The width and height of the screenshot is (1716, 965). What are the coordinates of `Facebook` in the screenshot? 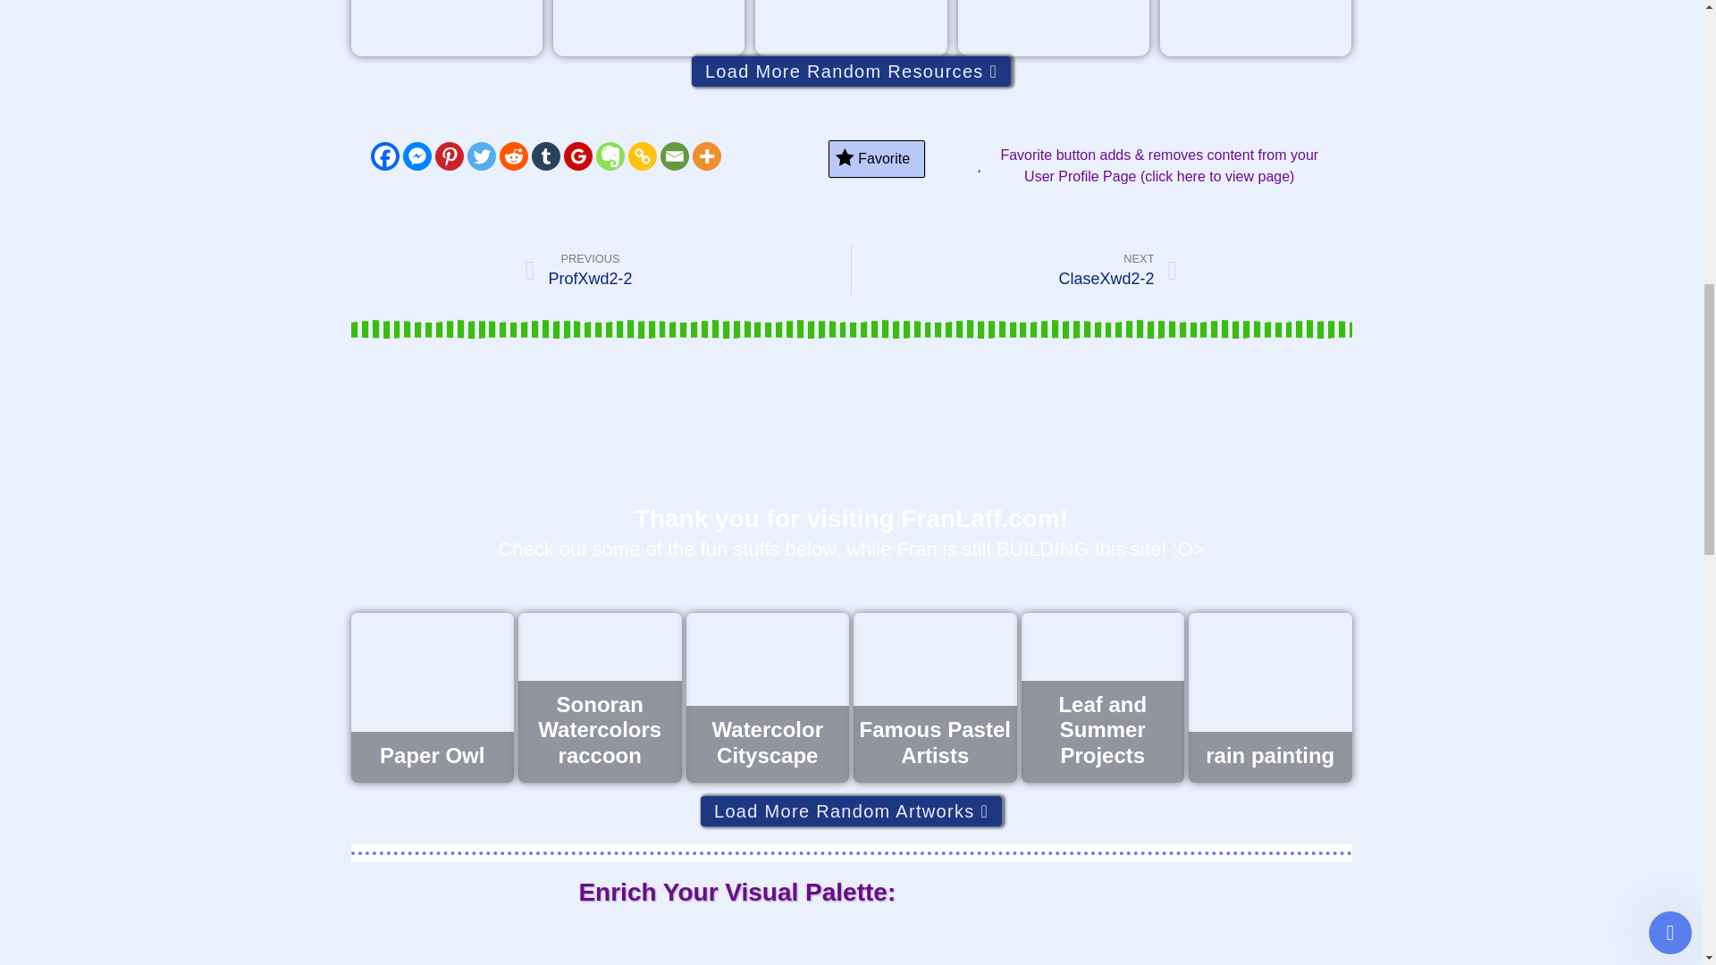 It's located at (384, 155).